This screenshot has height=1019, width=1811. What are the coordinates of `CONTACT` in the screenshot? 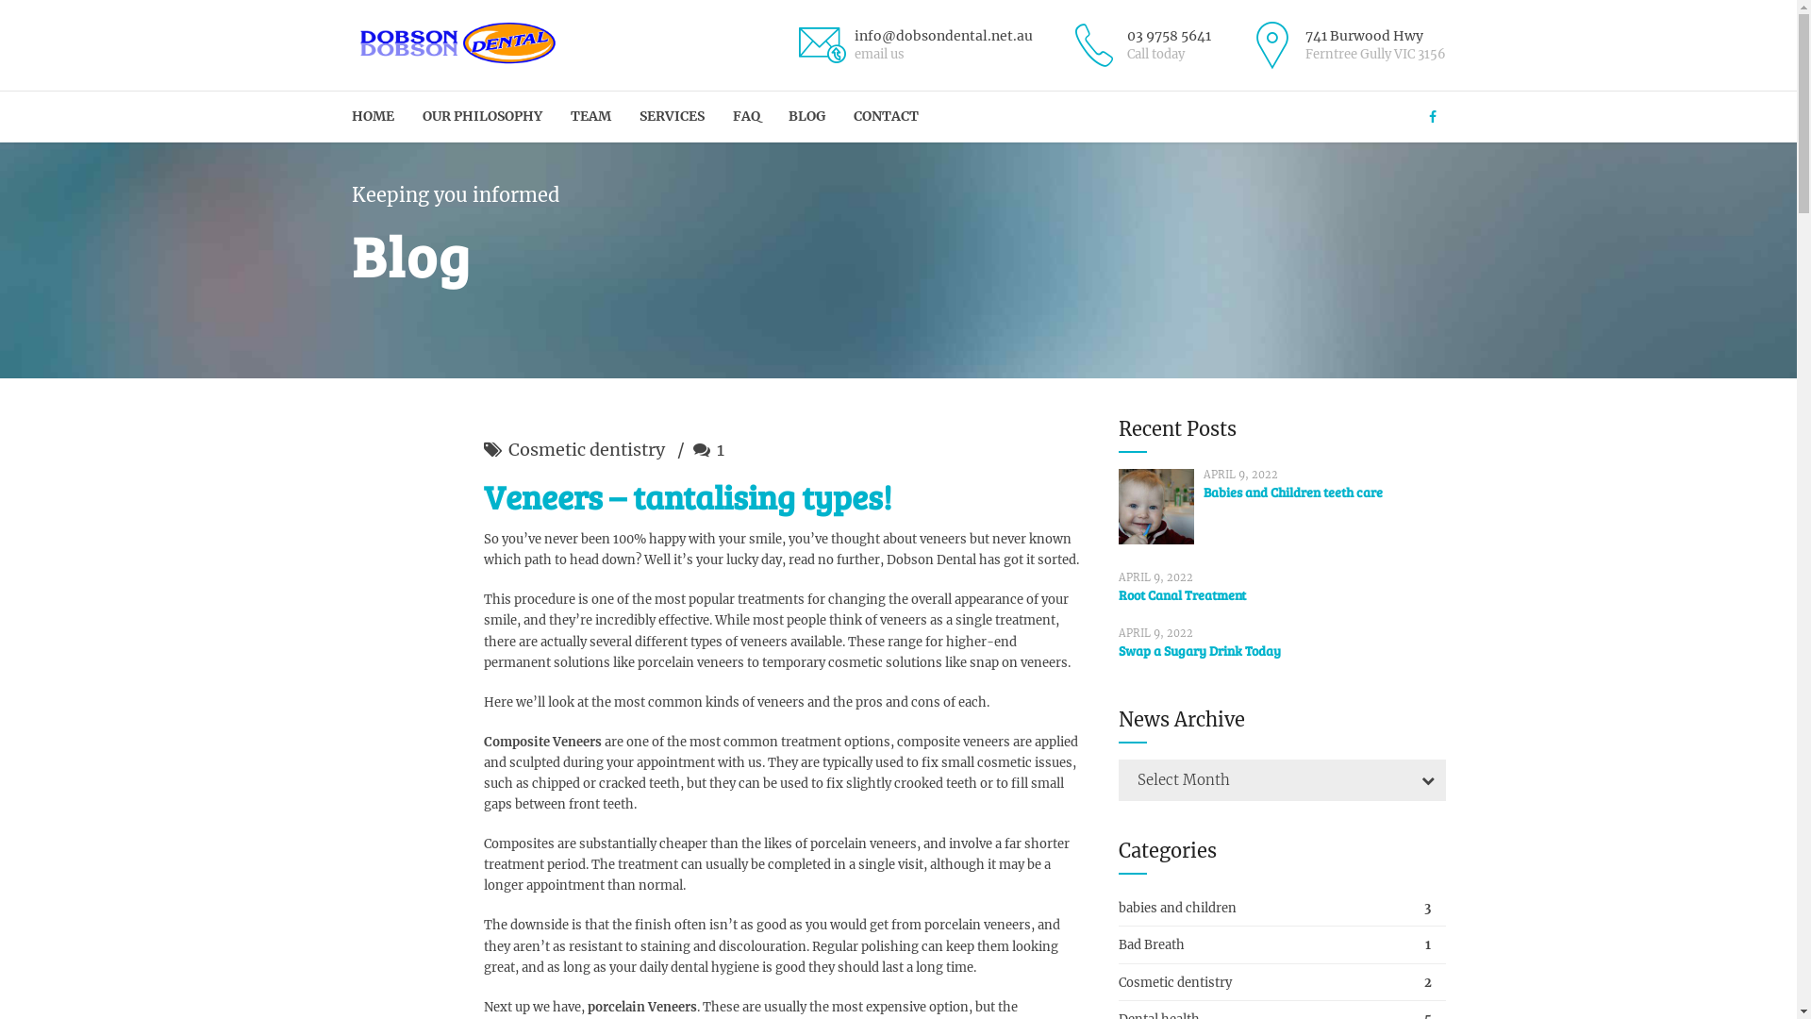 It's located at (885, 117).